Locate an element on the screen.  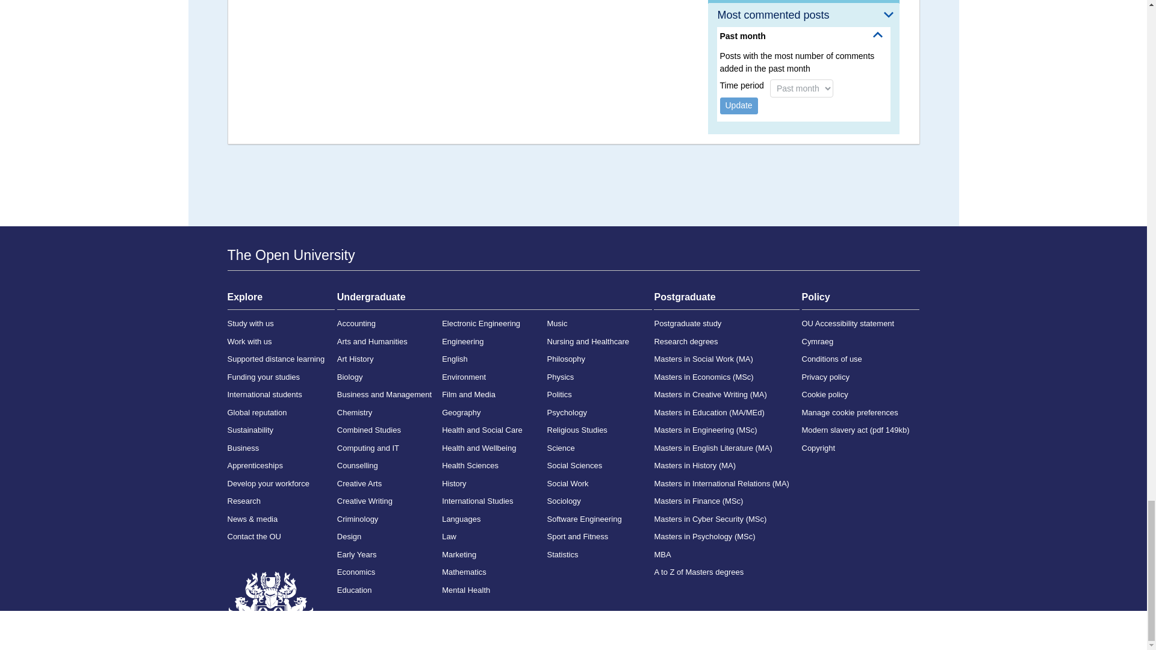
Blog usage is located at coordinates (803, 2).